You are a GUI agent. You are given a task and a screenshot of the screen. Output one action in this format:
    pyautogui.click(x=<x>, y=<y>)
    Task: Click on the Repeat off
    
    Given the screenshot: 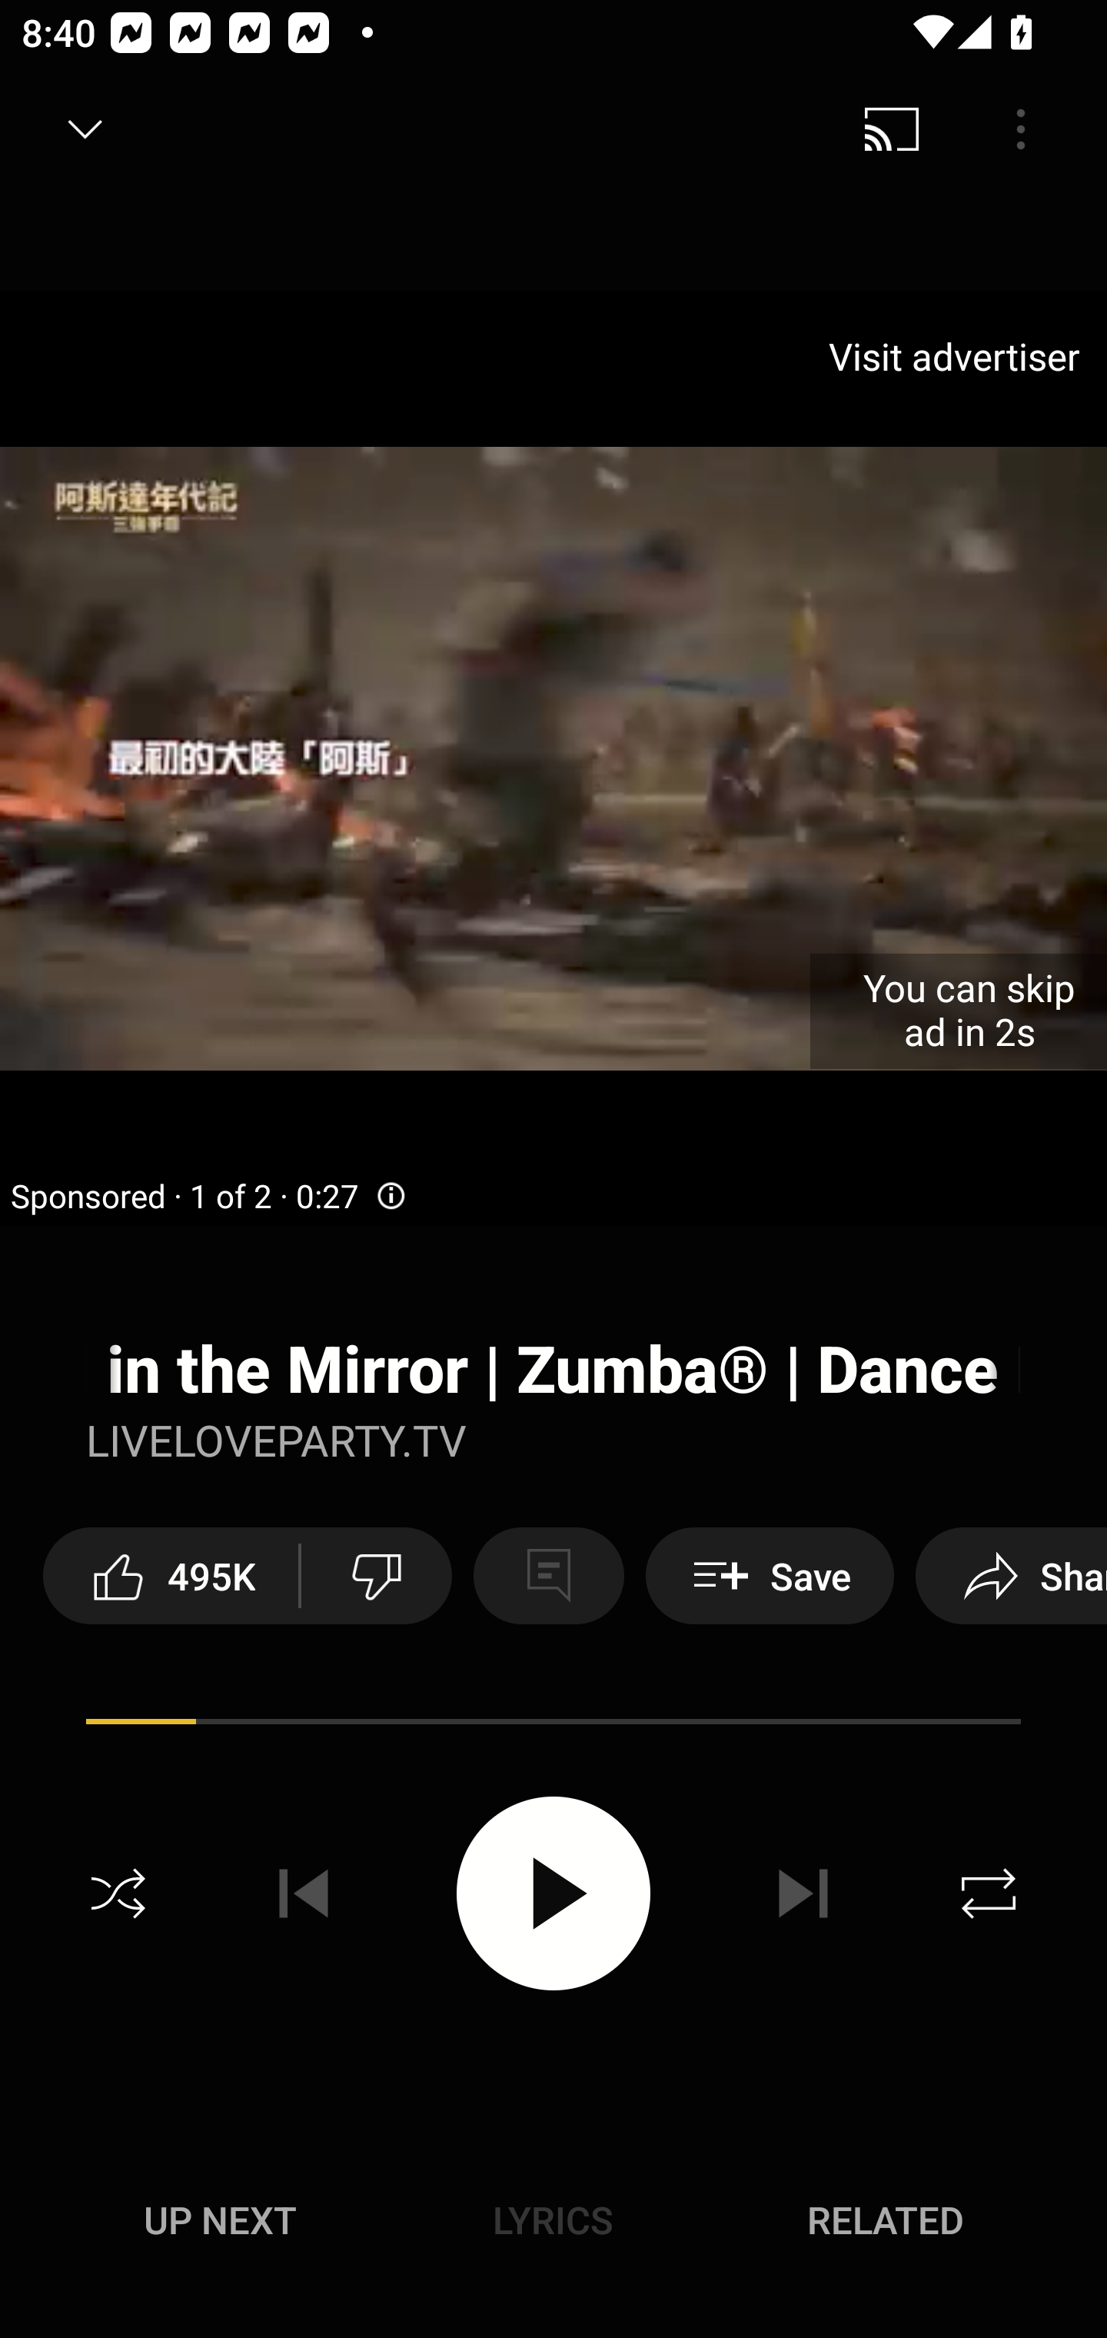 What is the action you would take?
    pyautogui.click(x=989, y=1893)
    